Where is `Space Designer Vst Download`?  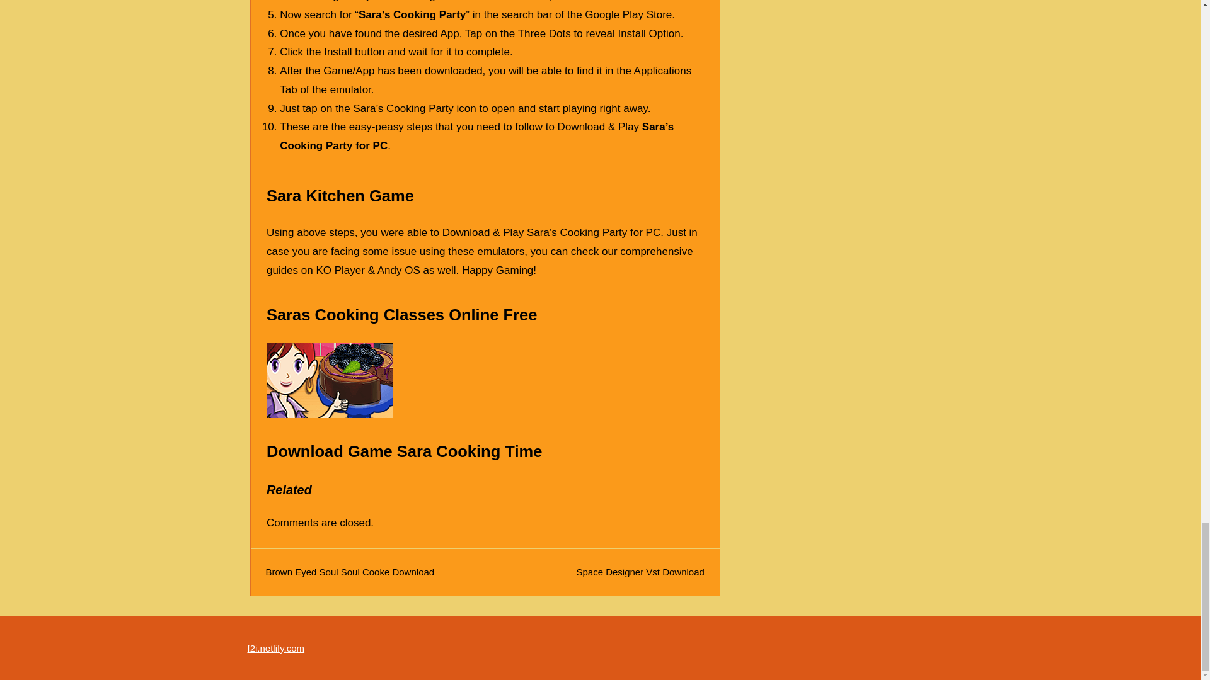 Space Designer Vst Download is located at coordinates (640, 572).